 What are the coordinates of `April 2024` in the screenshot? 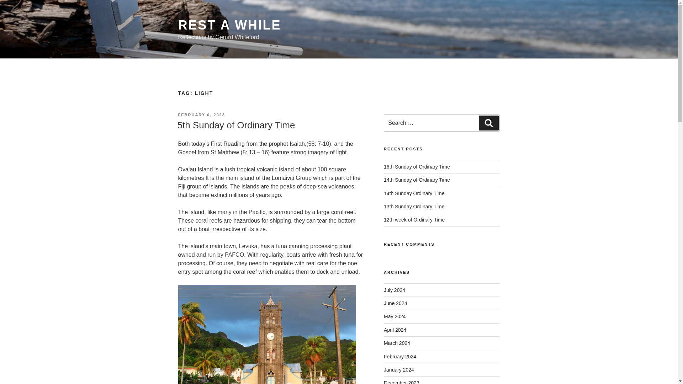 It's located at (395, 330).